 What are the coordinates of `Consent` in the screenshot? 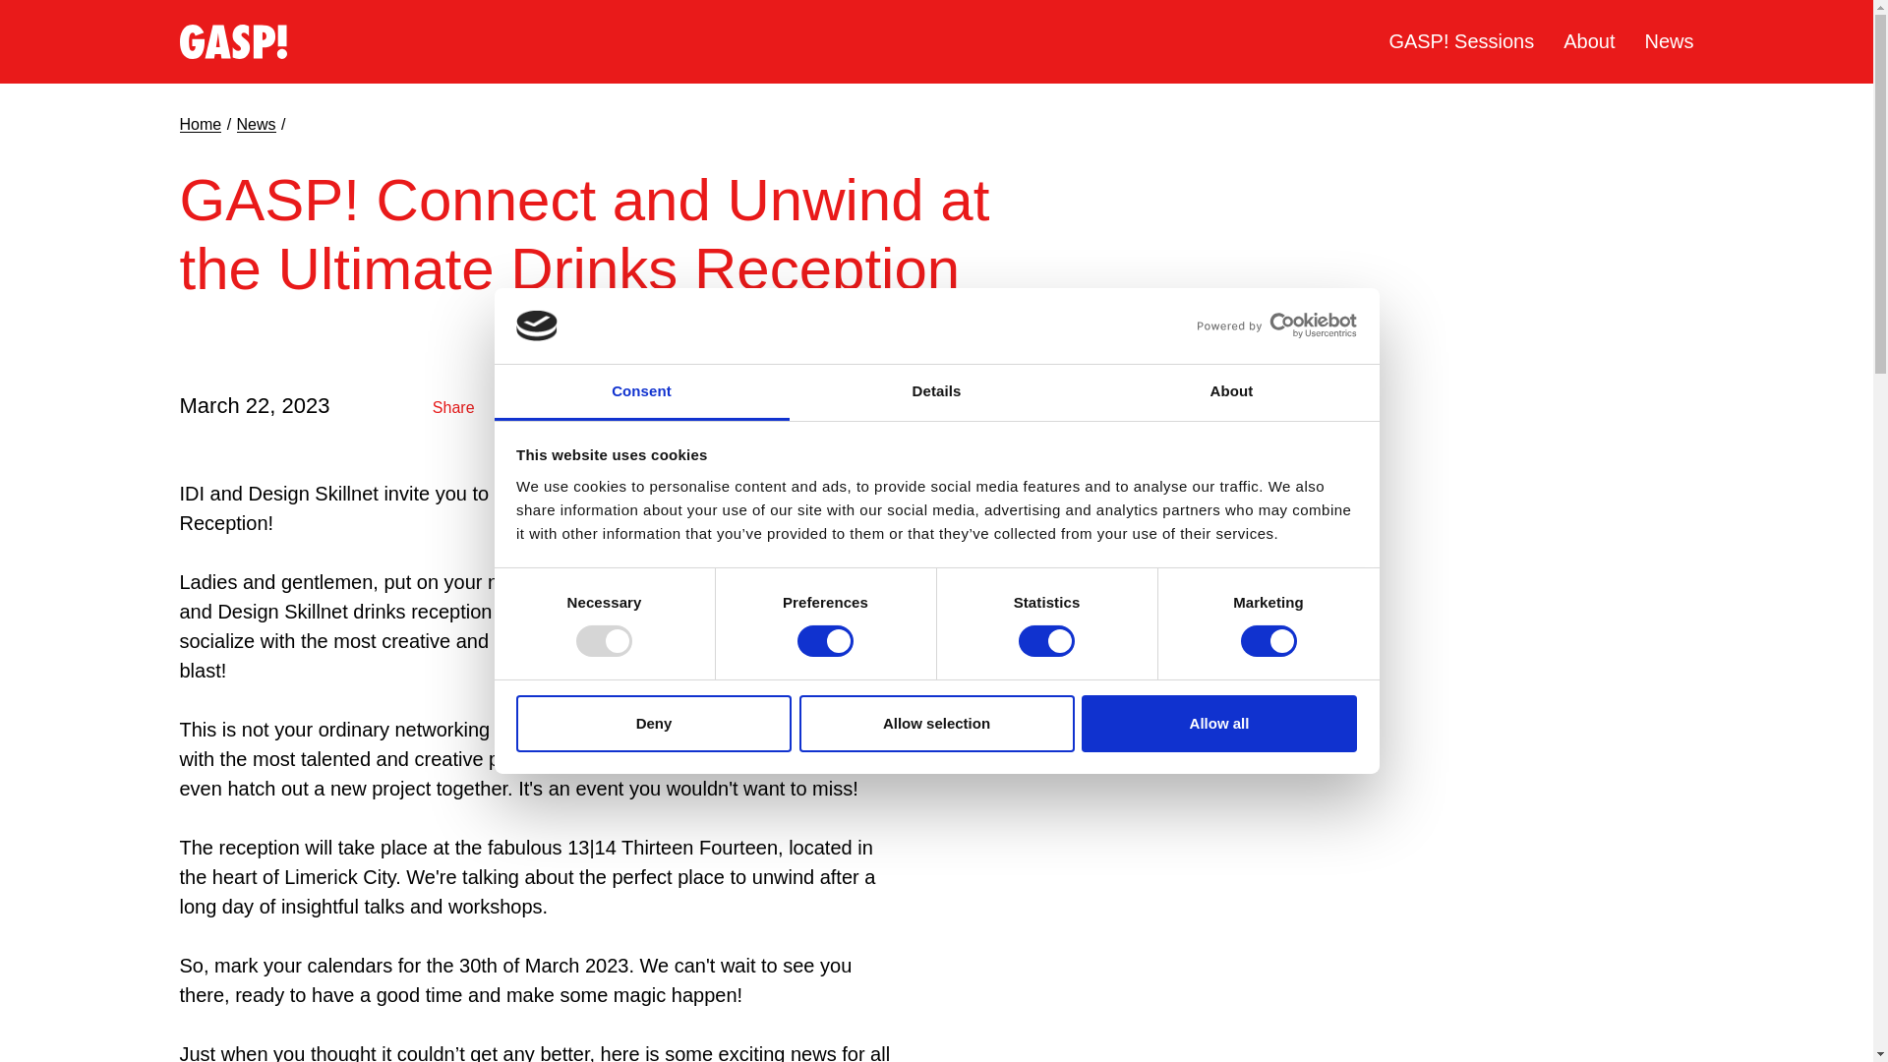 It's located at (641, 392).